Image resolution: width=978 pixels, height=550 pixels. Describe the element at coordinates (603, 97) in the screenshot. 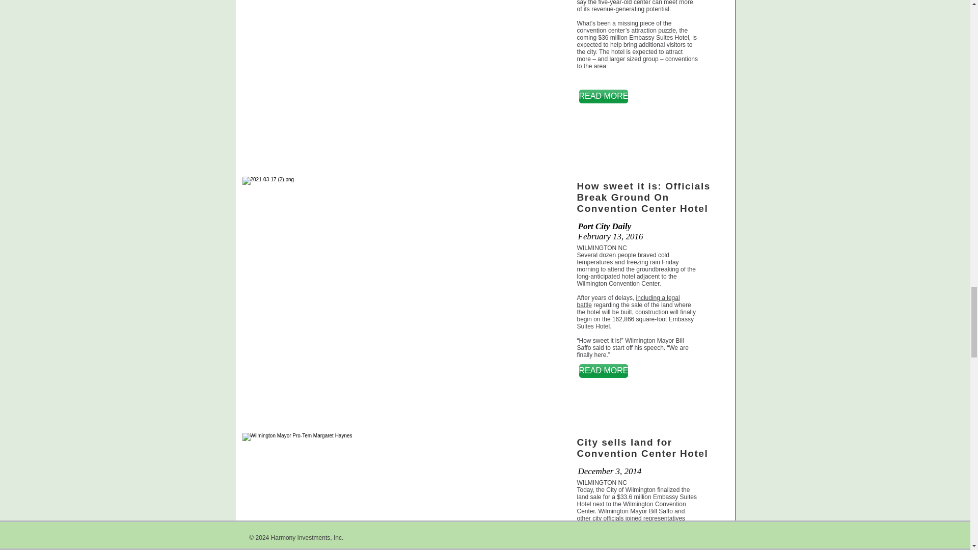

I see `READ MORE` at that location.